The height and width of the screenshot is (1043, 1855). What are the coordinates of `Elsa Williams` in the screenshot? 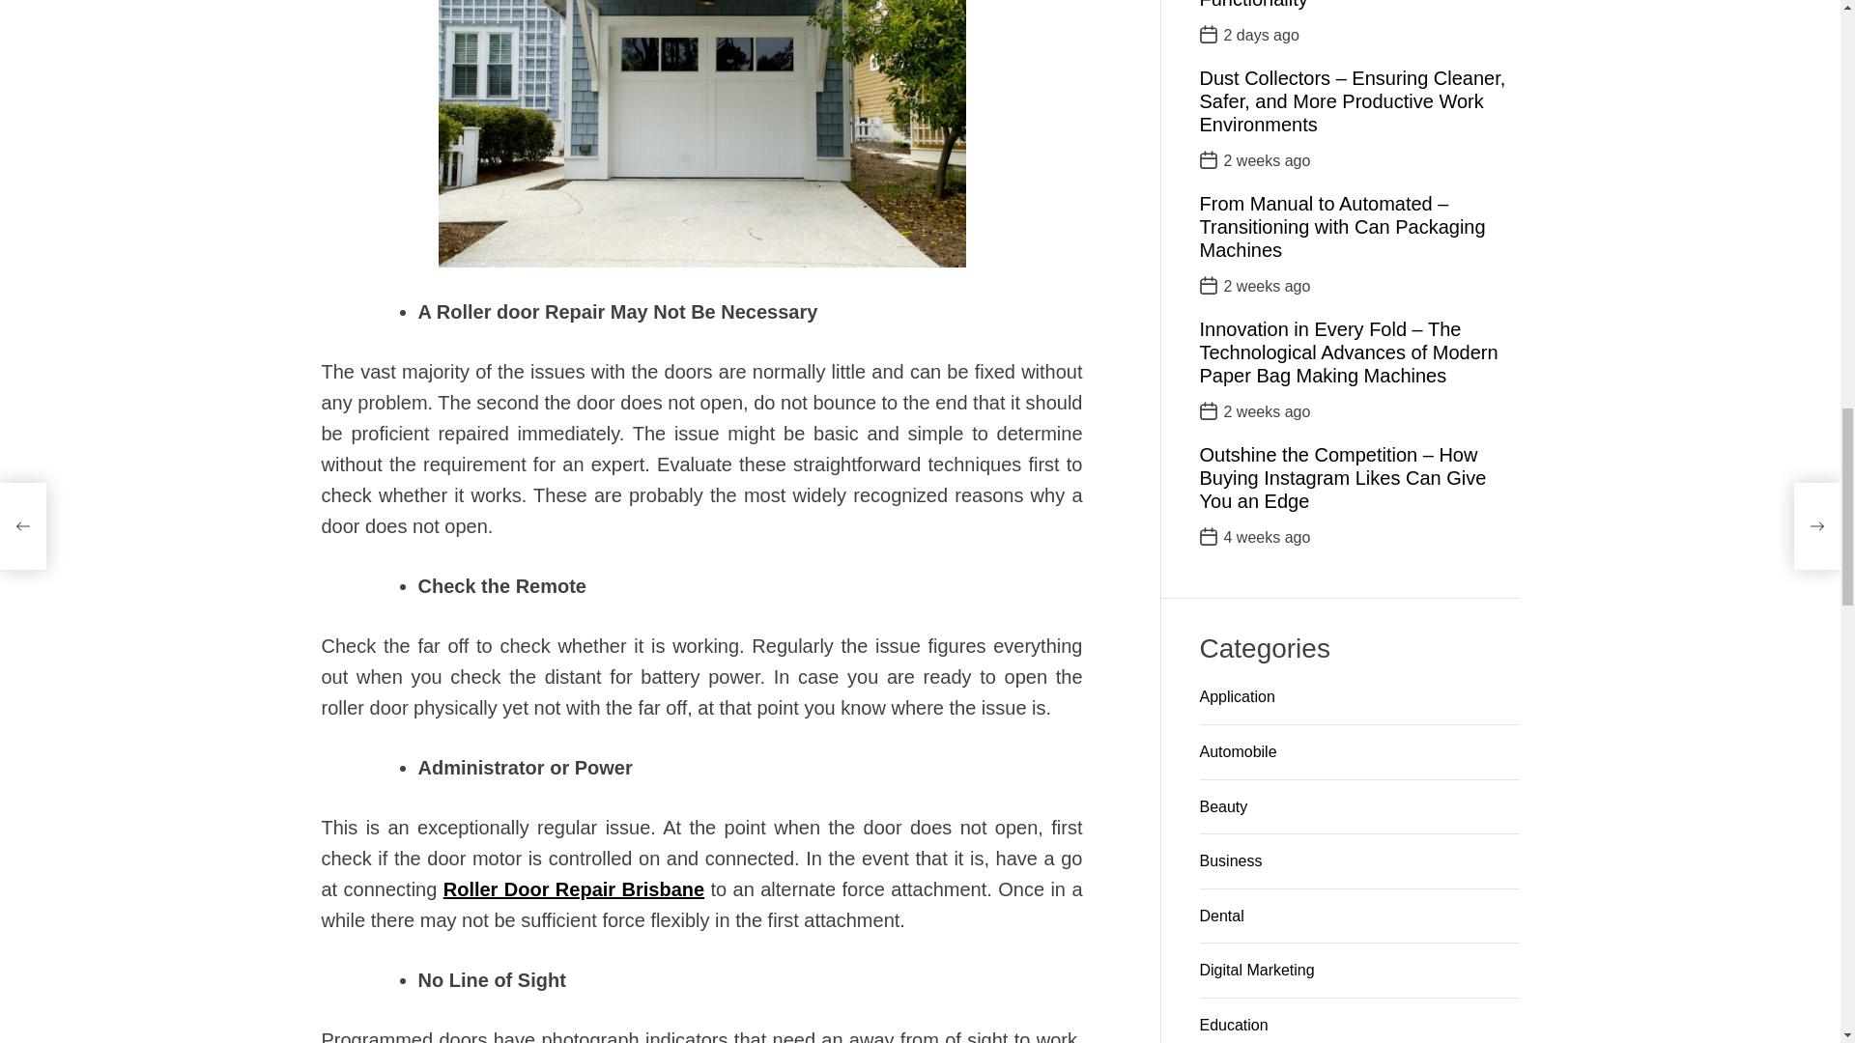 It's located at (767, 736).